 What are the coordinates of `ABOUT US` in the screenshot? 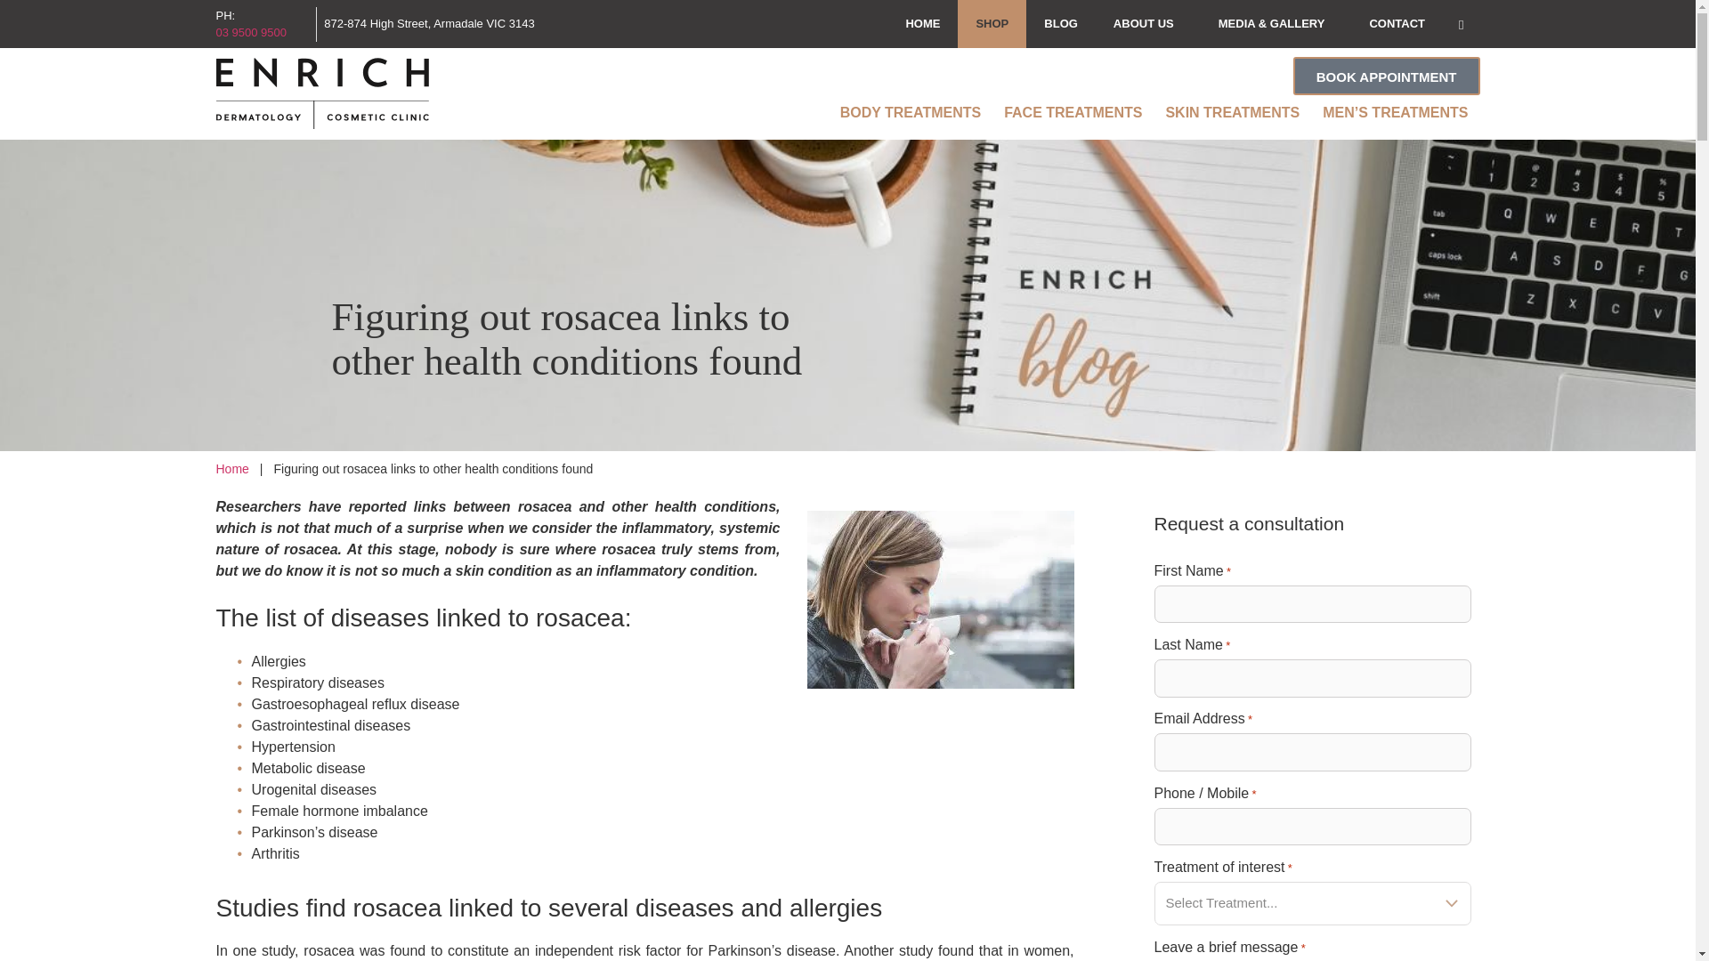 It's located at (1148, 24).